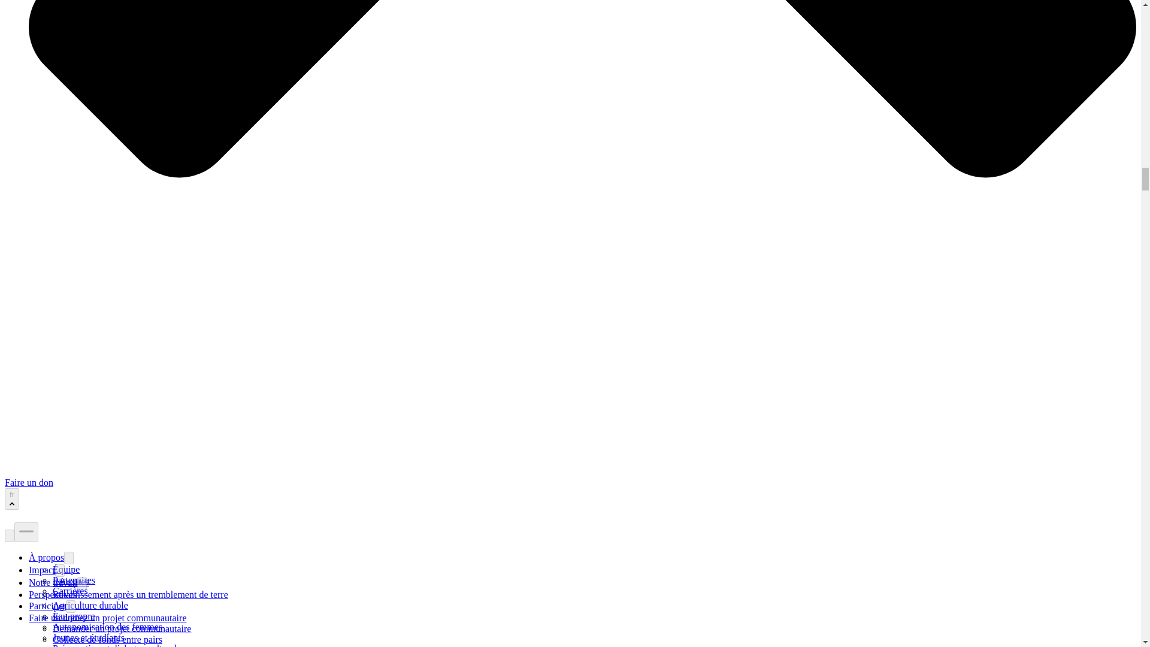 Image resolution: width=1150 pixels, height=647 pixels. I want to click on Partenaires, so click(74, 580).